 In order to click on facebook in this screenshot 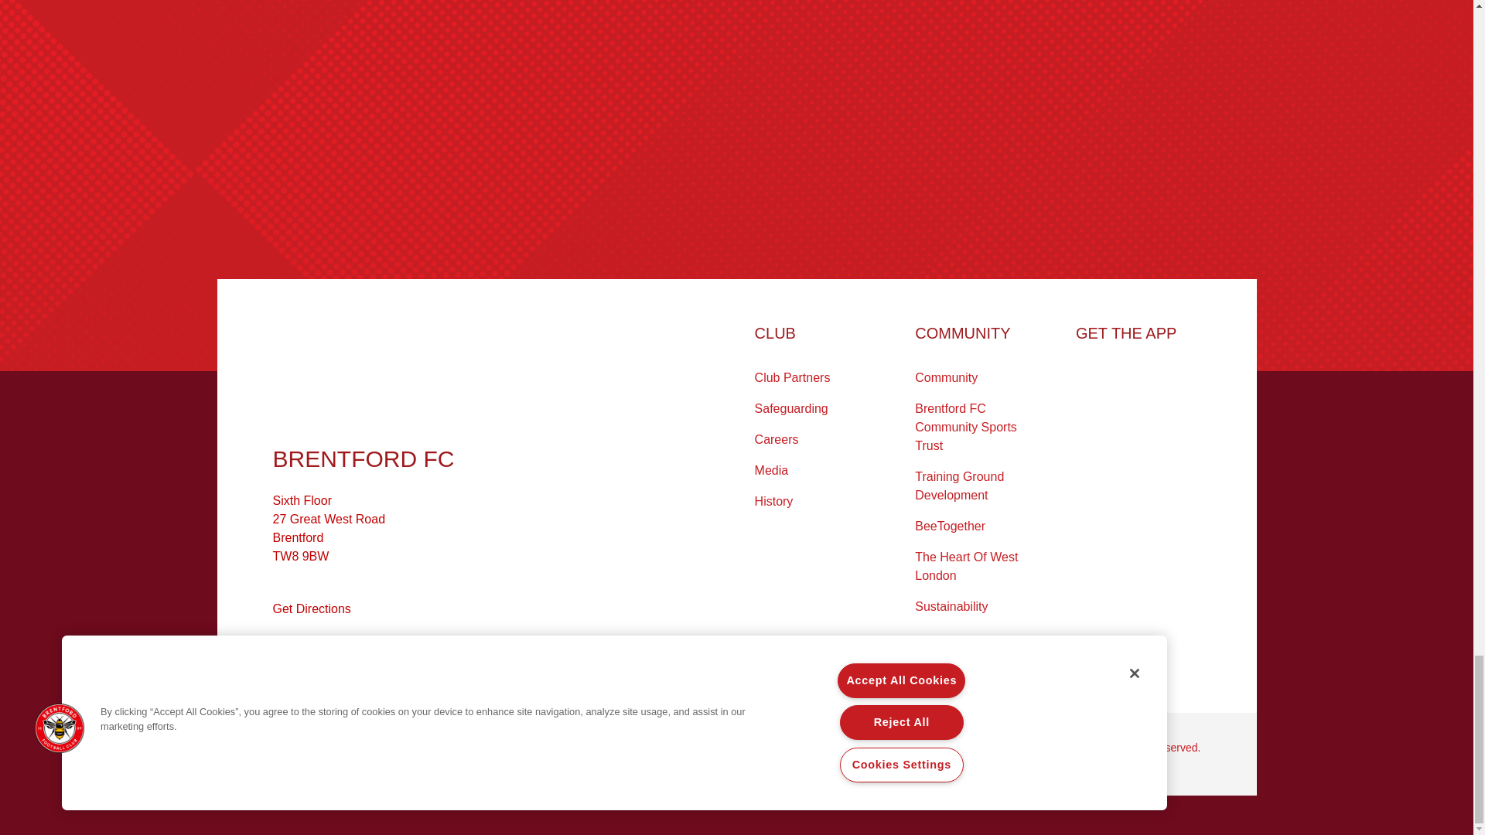, I will do `click(282, 657)`.